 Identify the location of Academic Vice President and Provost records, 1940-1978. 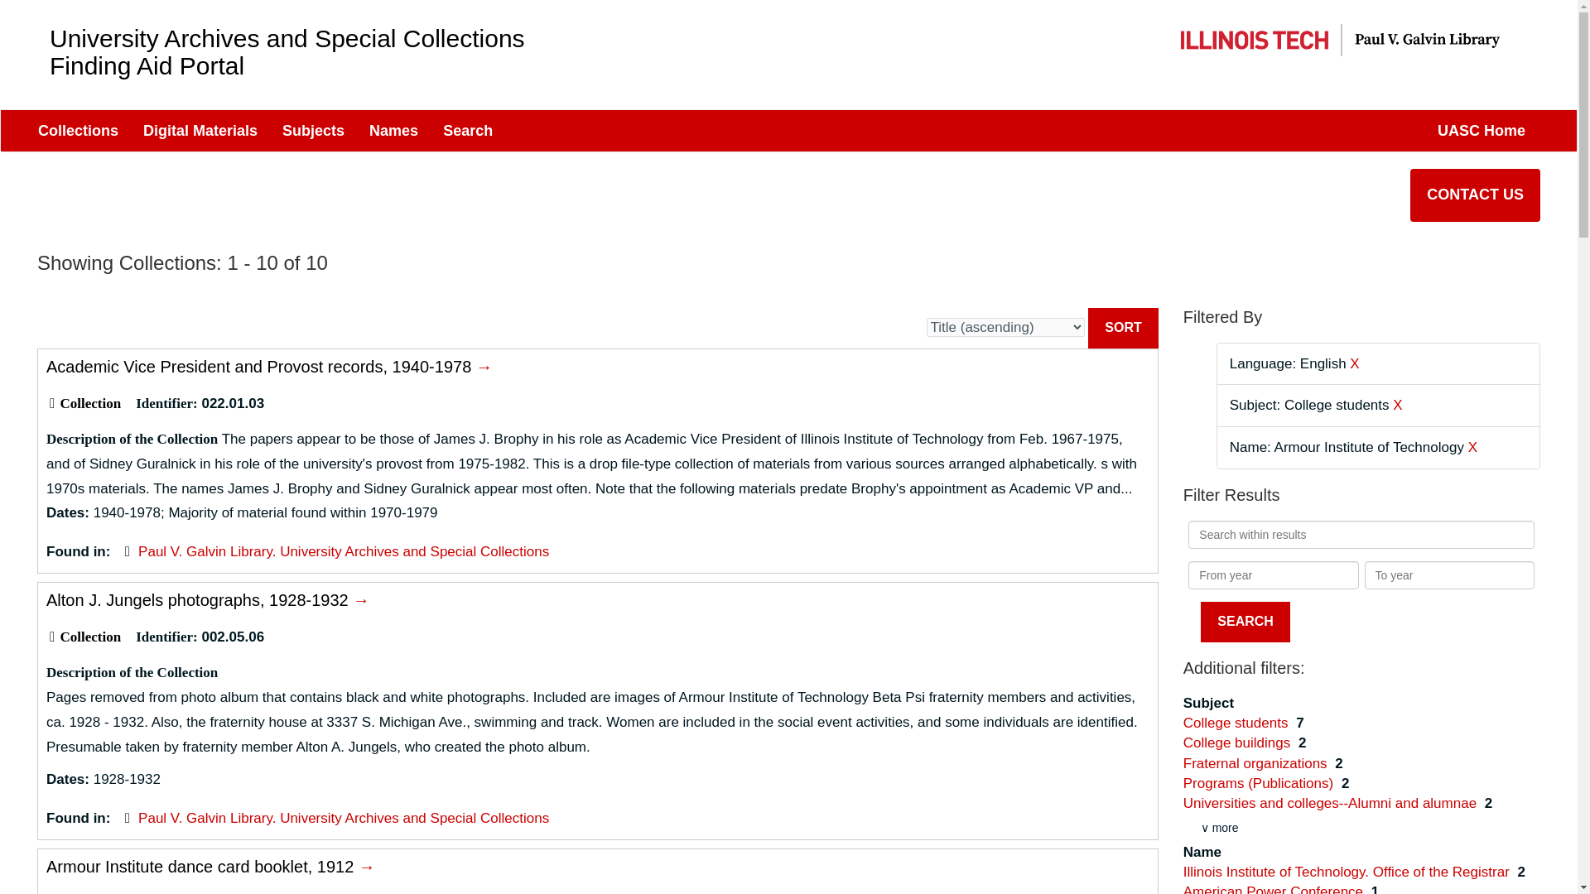
(269, 366).